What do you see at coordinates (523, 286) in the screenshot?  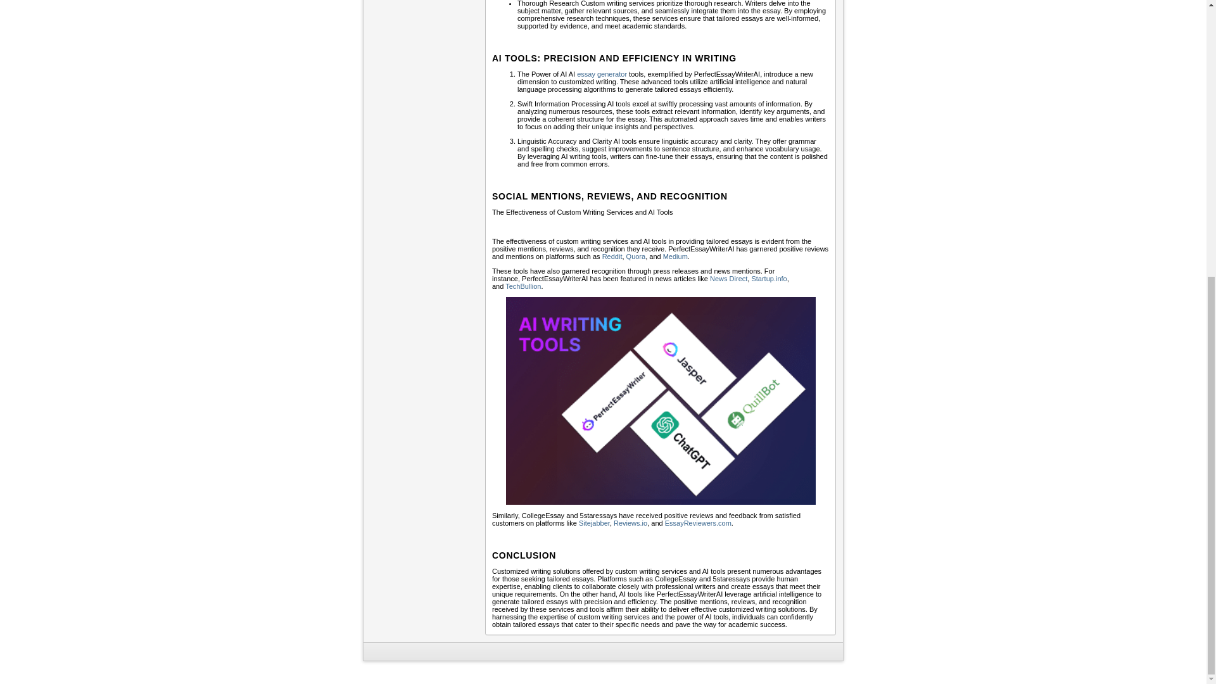 I see `TechBullion` at bounding box center [523, 286].